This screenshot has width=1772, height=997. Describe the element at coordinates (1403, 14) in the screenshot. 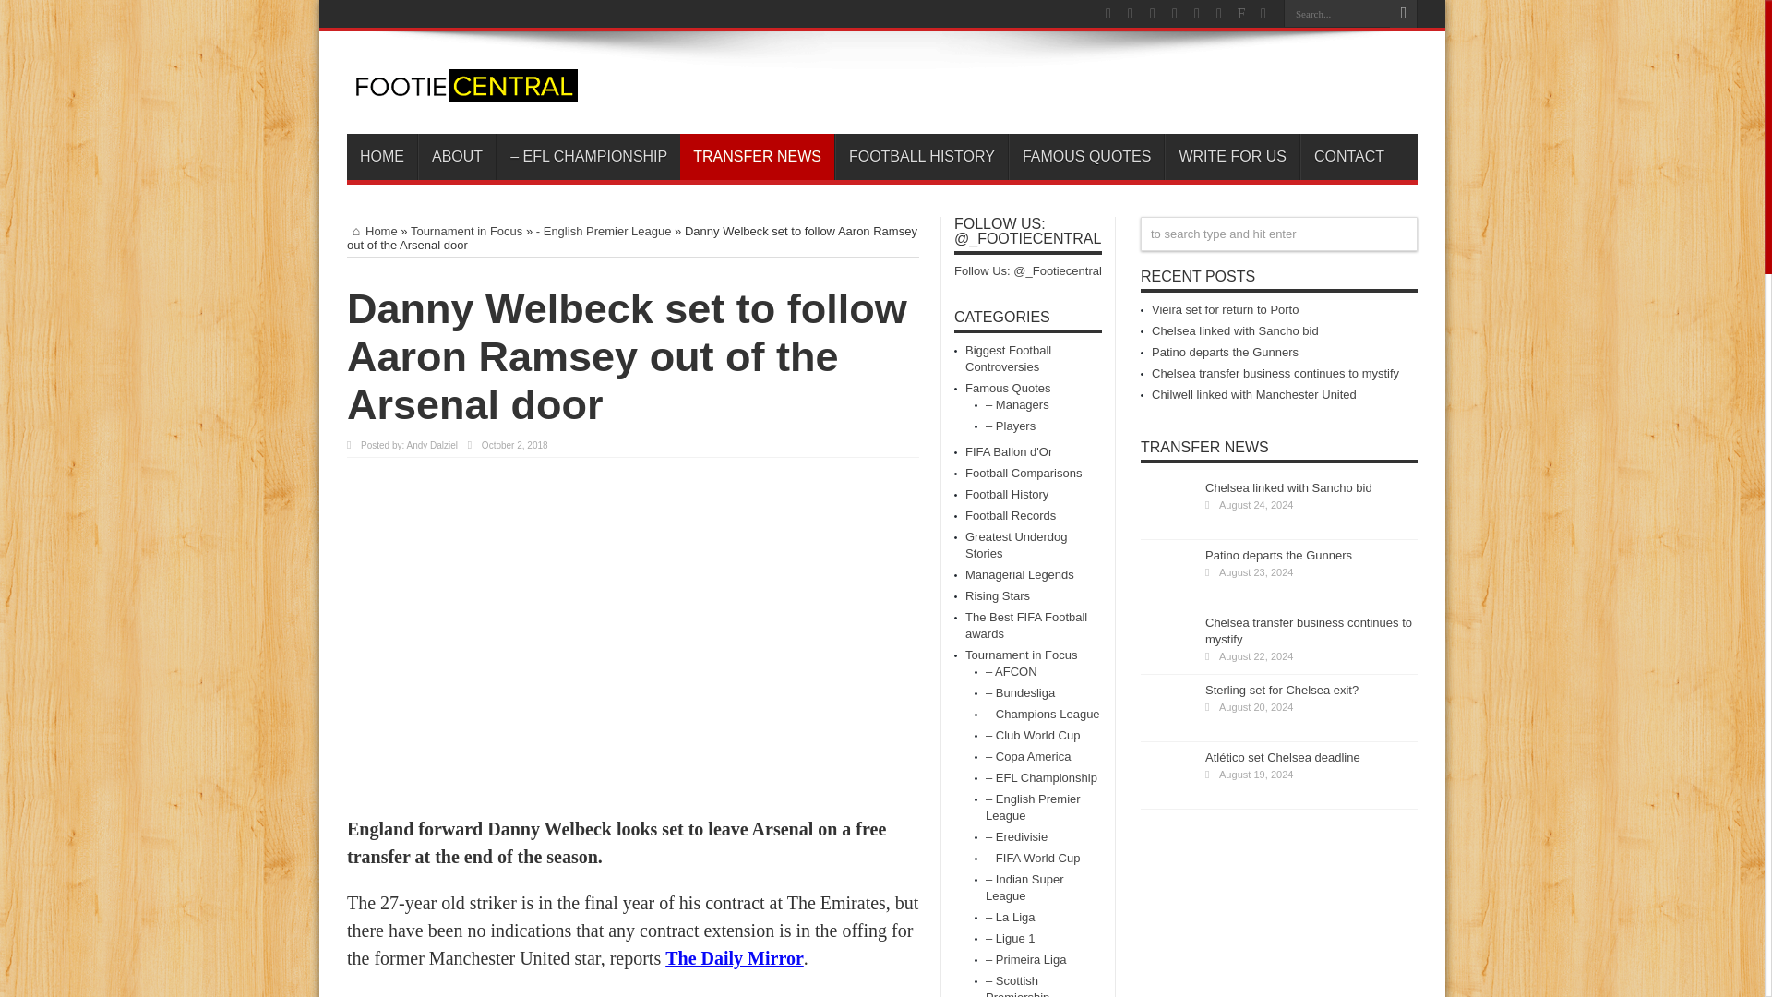

I see `Search` at that location.